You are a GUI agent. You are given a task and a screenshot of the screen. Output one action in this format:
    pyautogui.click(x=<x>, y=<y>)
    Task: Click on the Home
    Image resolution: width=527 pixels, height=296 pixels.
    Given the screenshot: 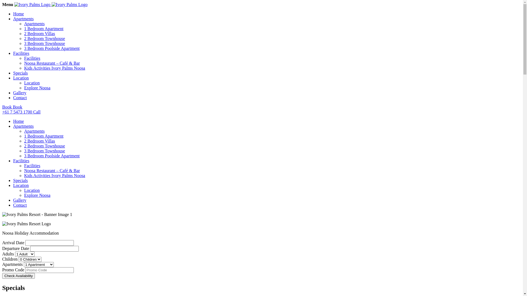 What is the action you would take?
    pyautogui.click(x=19, y=121)
    